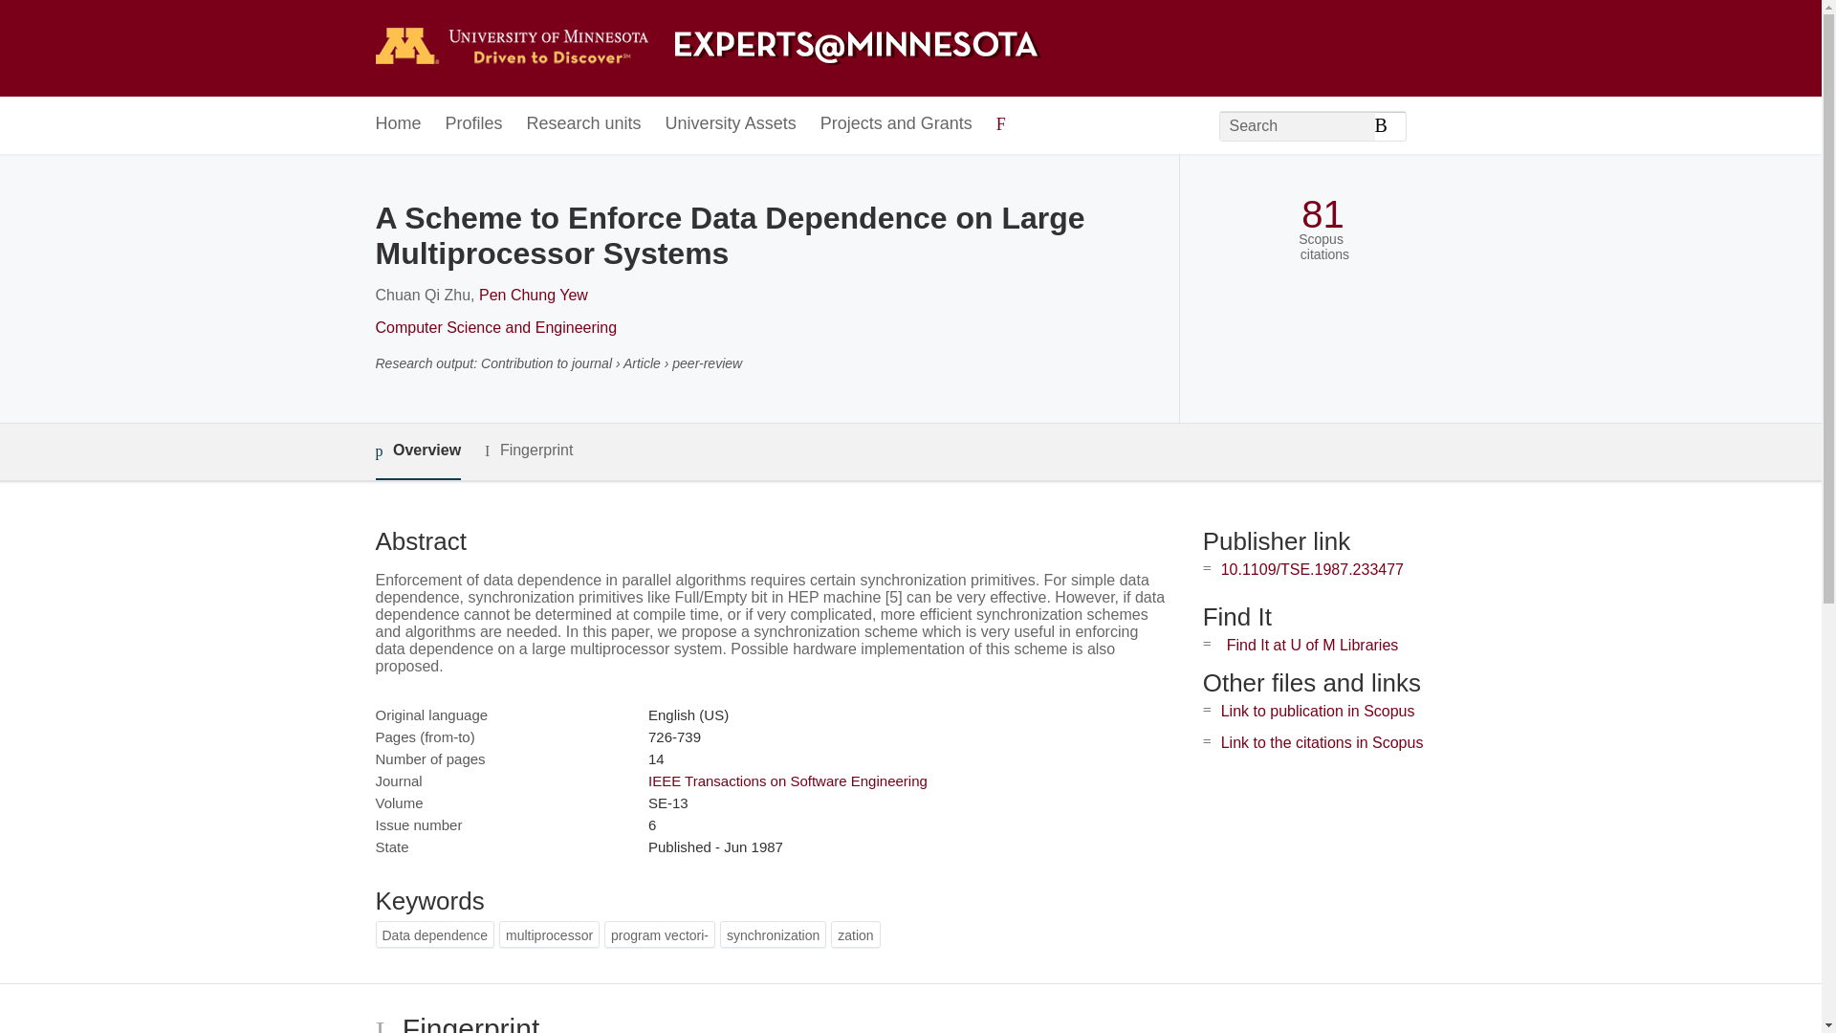  Describe the element at coordinates (787, 780) in the screenshot. I see `IEEE Transactions on Software Engineering` at that location.